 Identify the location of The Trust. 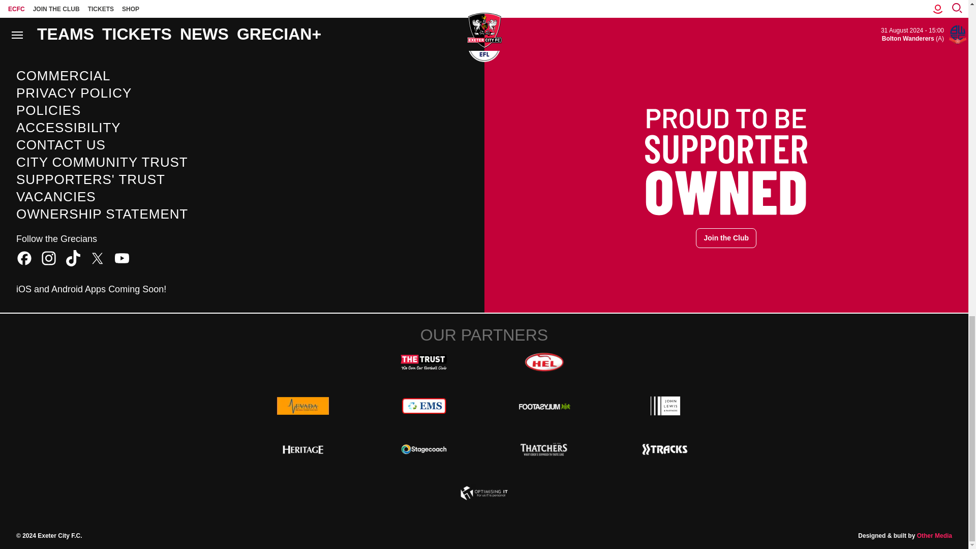
(424, 362).